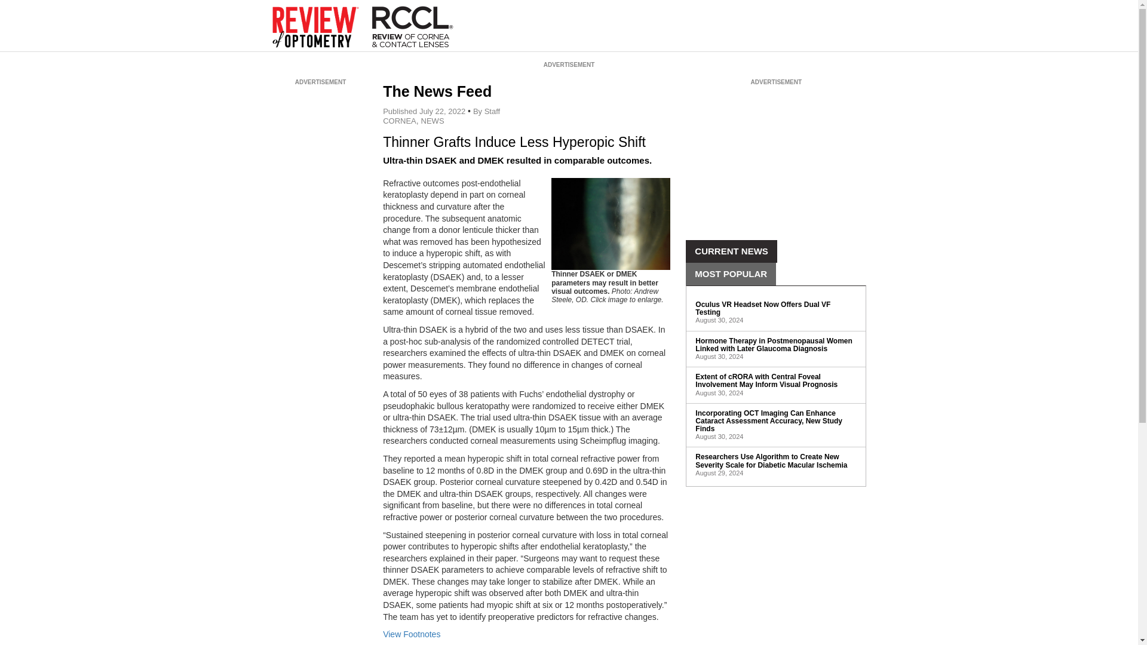 Image resolution: width=1147 pixels, height=645 pixels. I want to click on CURRENT NEWS, so click(731, 251).